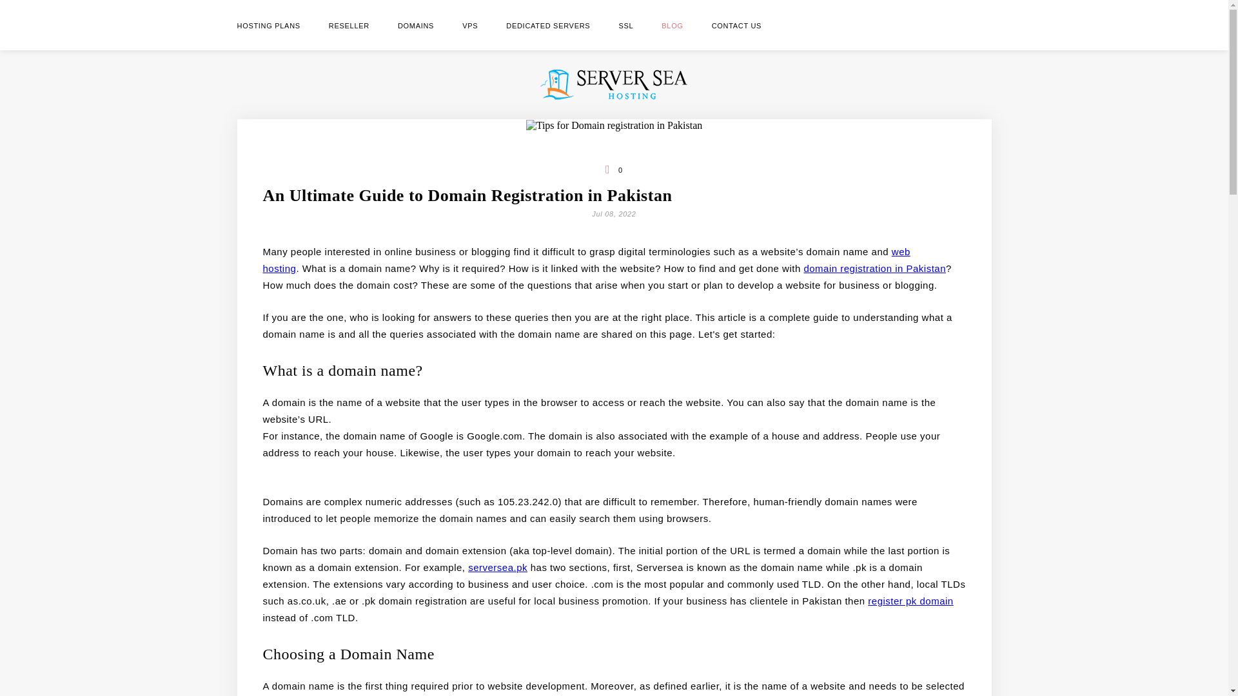 The image size is (1238, 696). I want to click on DEDICATED SERVERS, so click(548, 26).